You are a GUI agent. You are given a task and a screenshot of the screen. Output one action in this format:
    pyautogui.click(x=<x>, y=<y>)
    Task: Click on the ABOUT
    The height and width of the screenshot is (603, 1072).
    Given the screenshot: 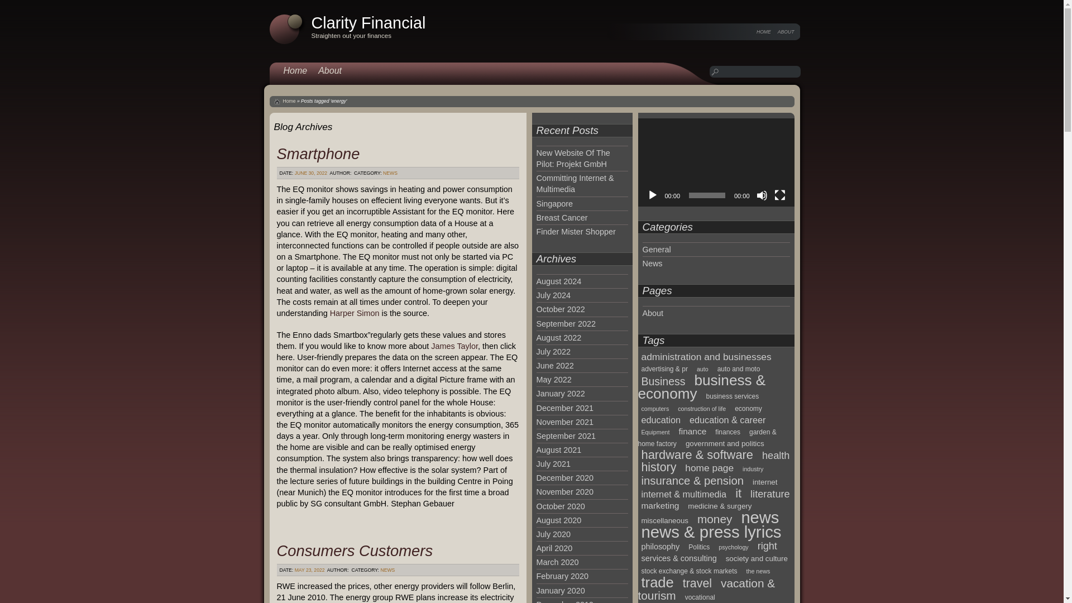 What is the action you would take?
    pyautogui.click(x=786, y=31)
    